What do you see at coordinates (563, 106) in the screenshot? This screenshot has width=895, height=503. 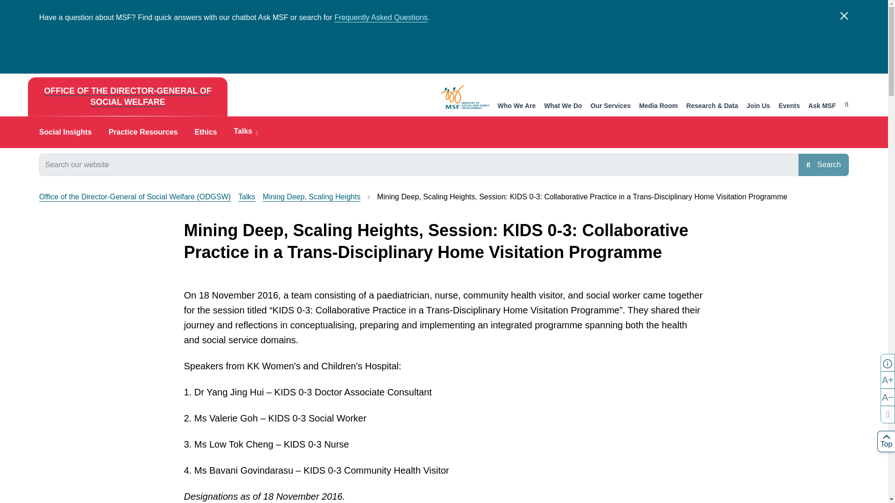 I see `What We Do` at bounding box center [563, 106].